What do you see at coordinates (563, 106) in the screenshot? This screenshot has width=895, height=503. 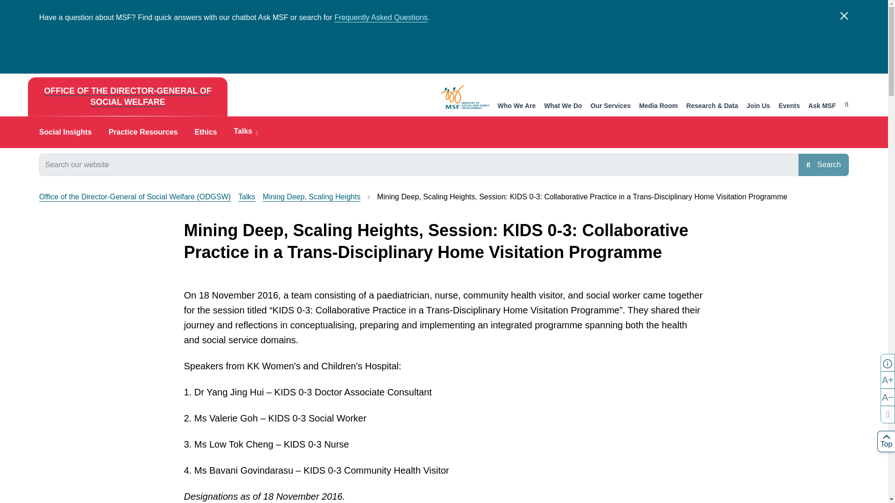 I see `What We Do` at bounding box center [563, 106].